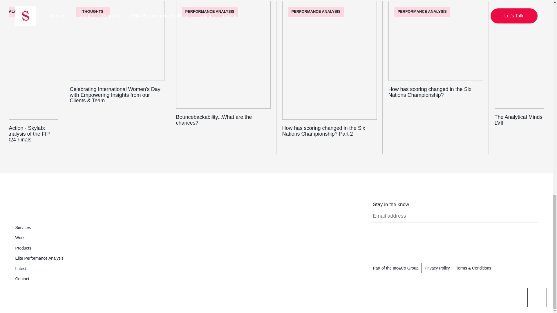 This screenshot has height=313, width=557. What do you see at coordinates (534, 214) in the screenshot?
I see `chevron-right` at bounding box center [534, 214].